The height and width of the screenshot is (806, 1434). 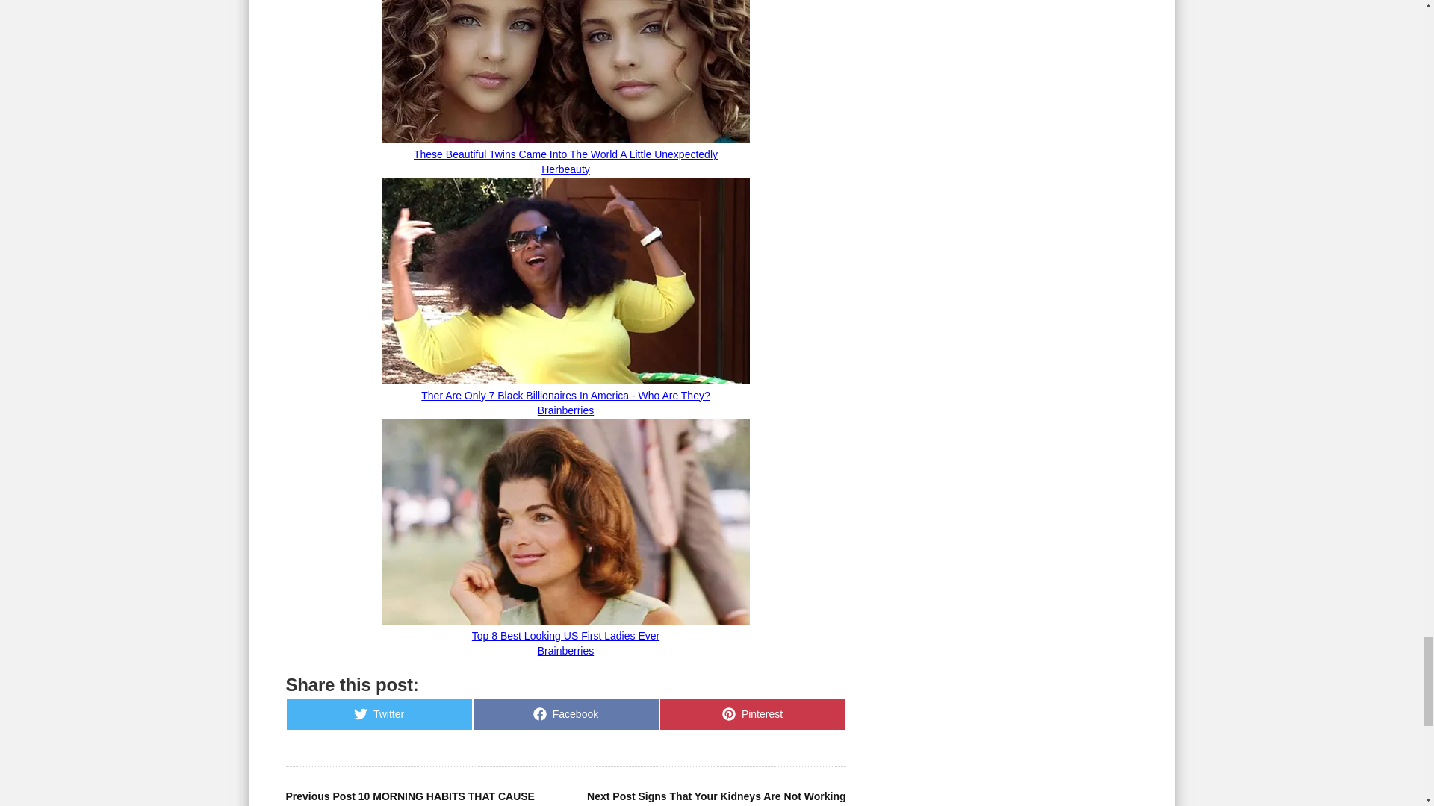 I want to click on Previous Post 10 MORNING HABITS THAT CAUSE WEIGHT GAIN, so click(x=716, y=799).